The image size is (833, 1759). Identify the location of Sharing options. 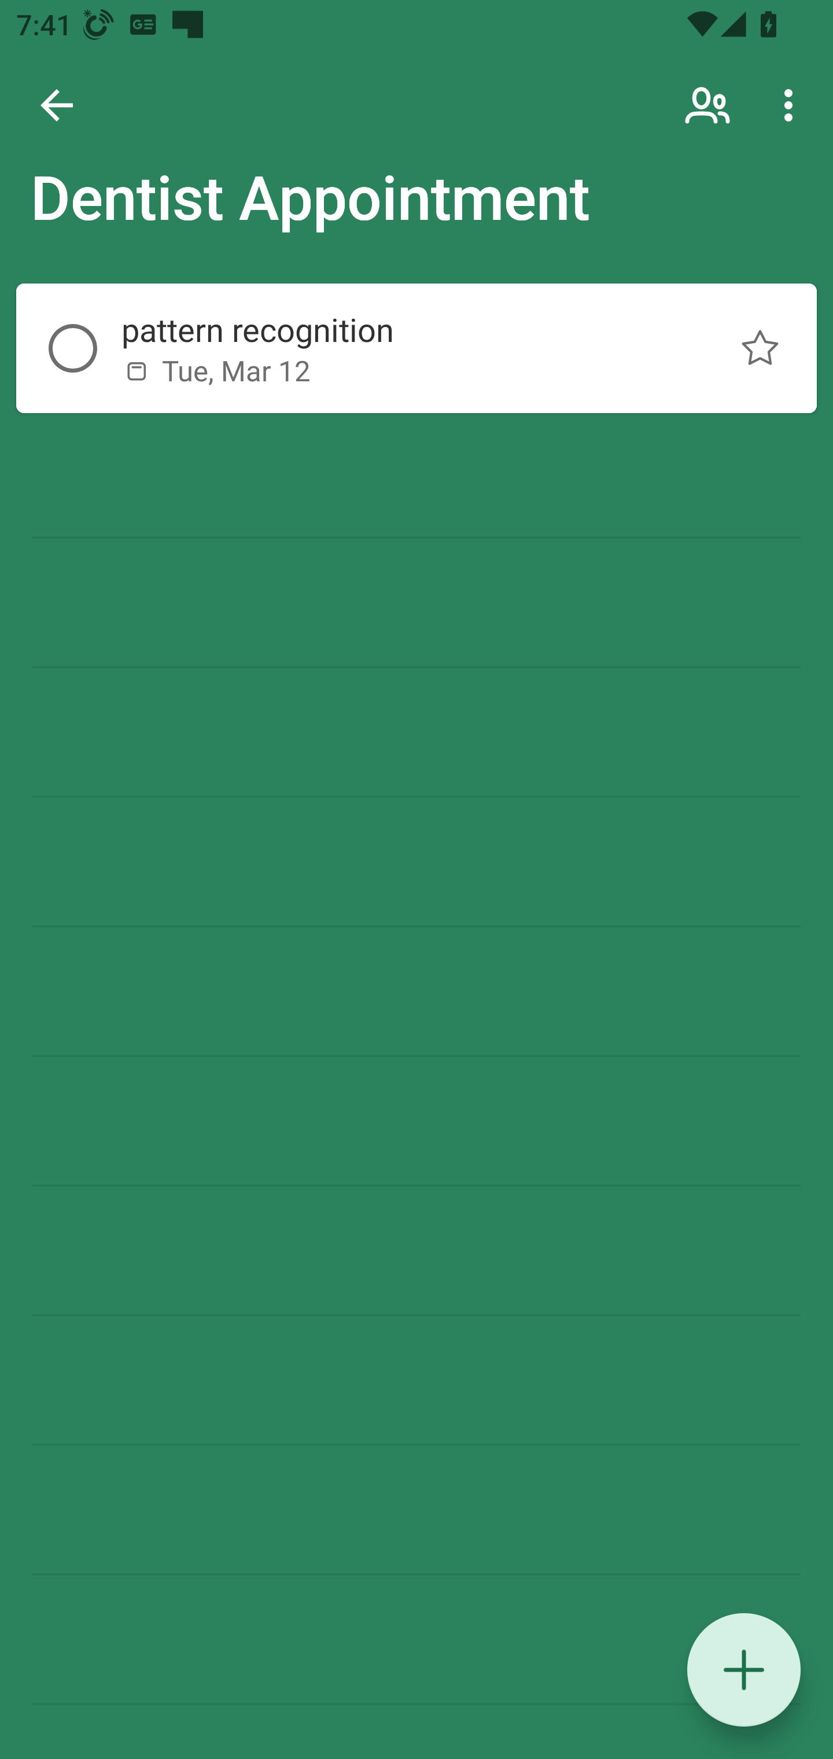
(709, 105).